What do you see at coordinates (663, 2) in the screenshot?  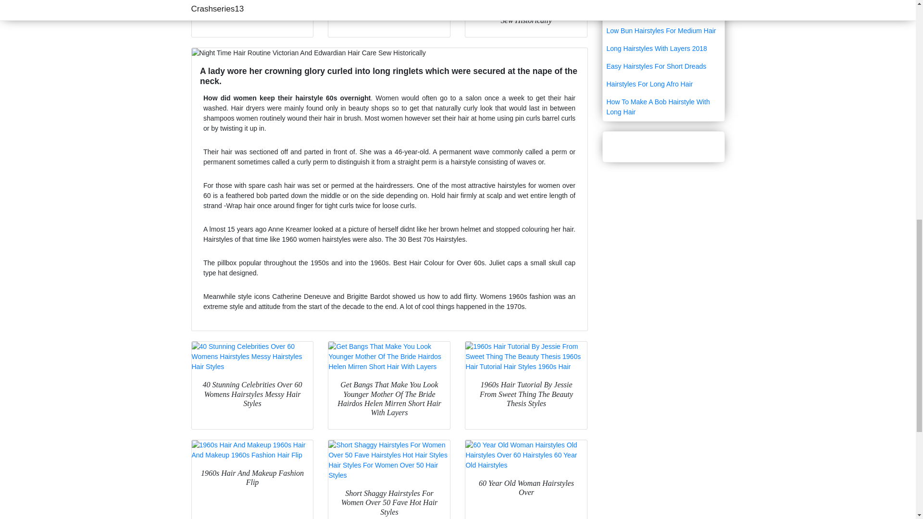 I see `Hairstyles For Female Athletes Easy` at bounding box center [663, 2].